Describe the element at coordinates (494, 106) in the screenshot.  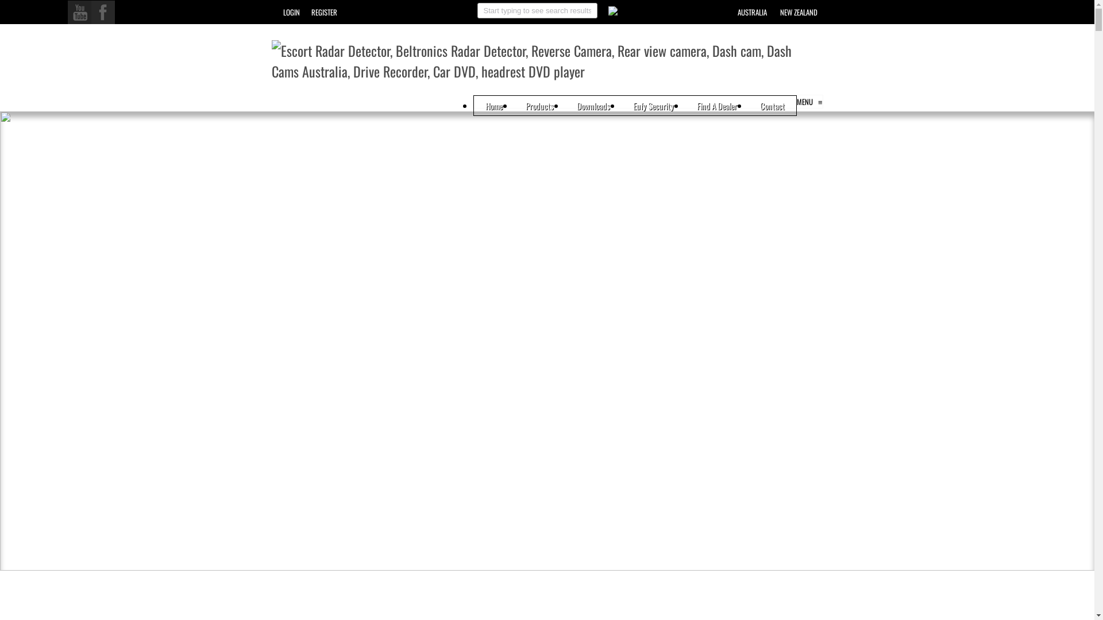
I see `Home` at that location.